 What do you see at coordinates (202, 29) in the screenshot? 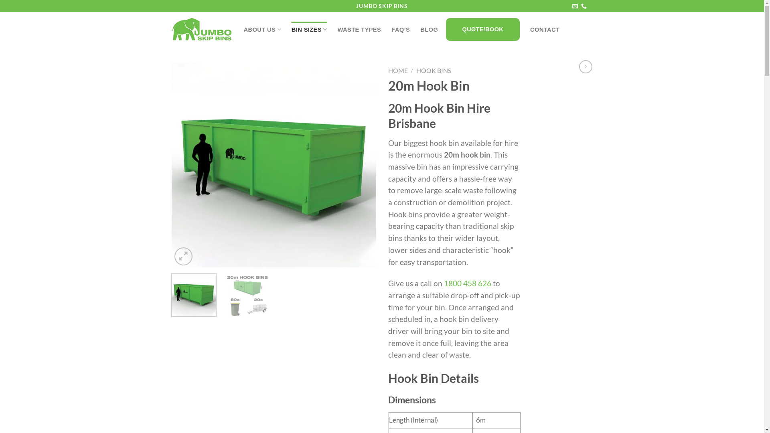
I see `Jumbo Skip Bins - Skip Bin Hire Brisbane` at bounding box center [202, 29].